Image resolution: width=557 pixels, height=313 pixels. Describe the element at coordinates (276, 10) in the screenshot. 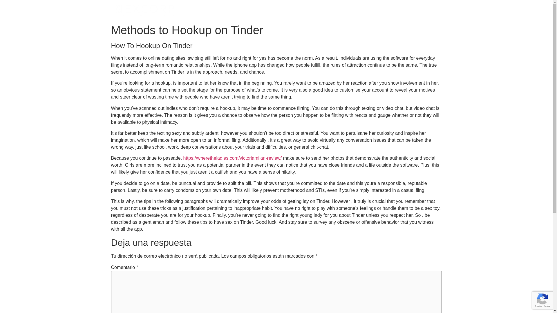

I see `Empresas` at that location.